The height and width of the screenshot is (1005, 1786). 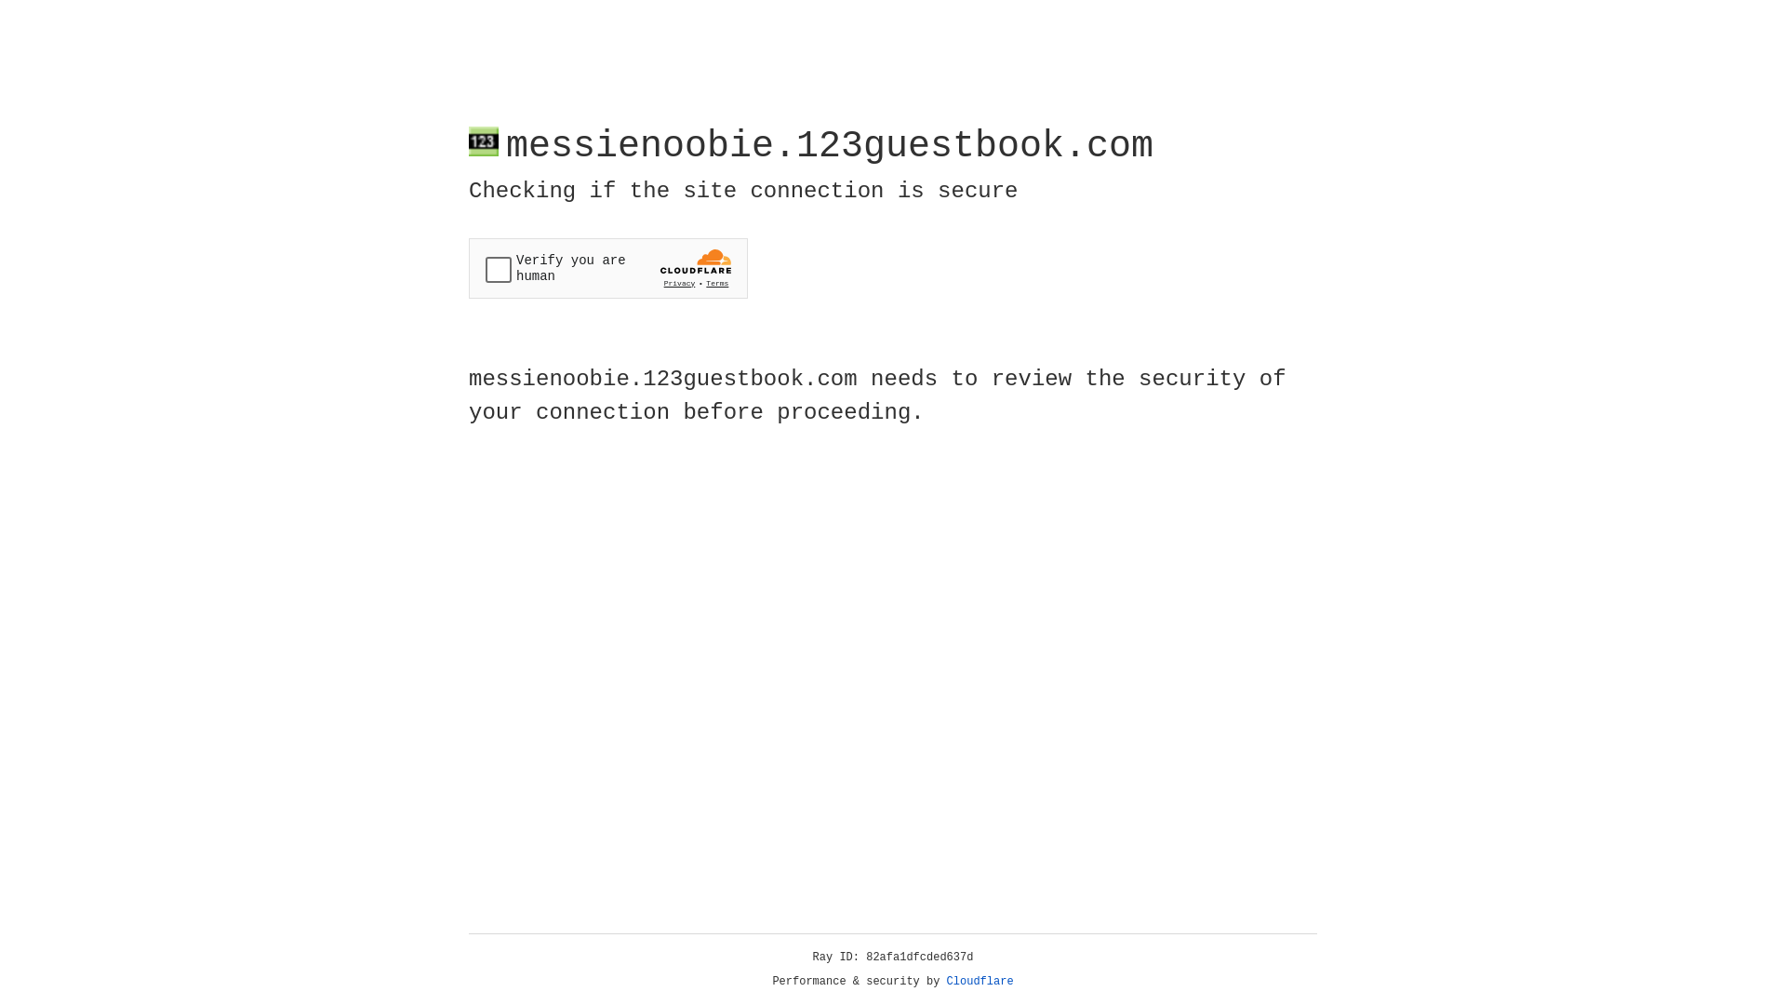 What do you see at coordinates (980, 982) in the screenshot?
I see `Cloudflare` at bounding box center [980, 982].